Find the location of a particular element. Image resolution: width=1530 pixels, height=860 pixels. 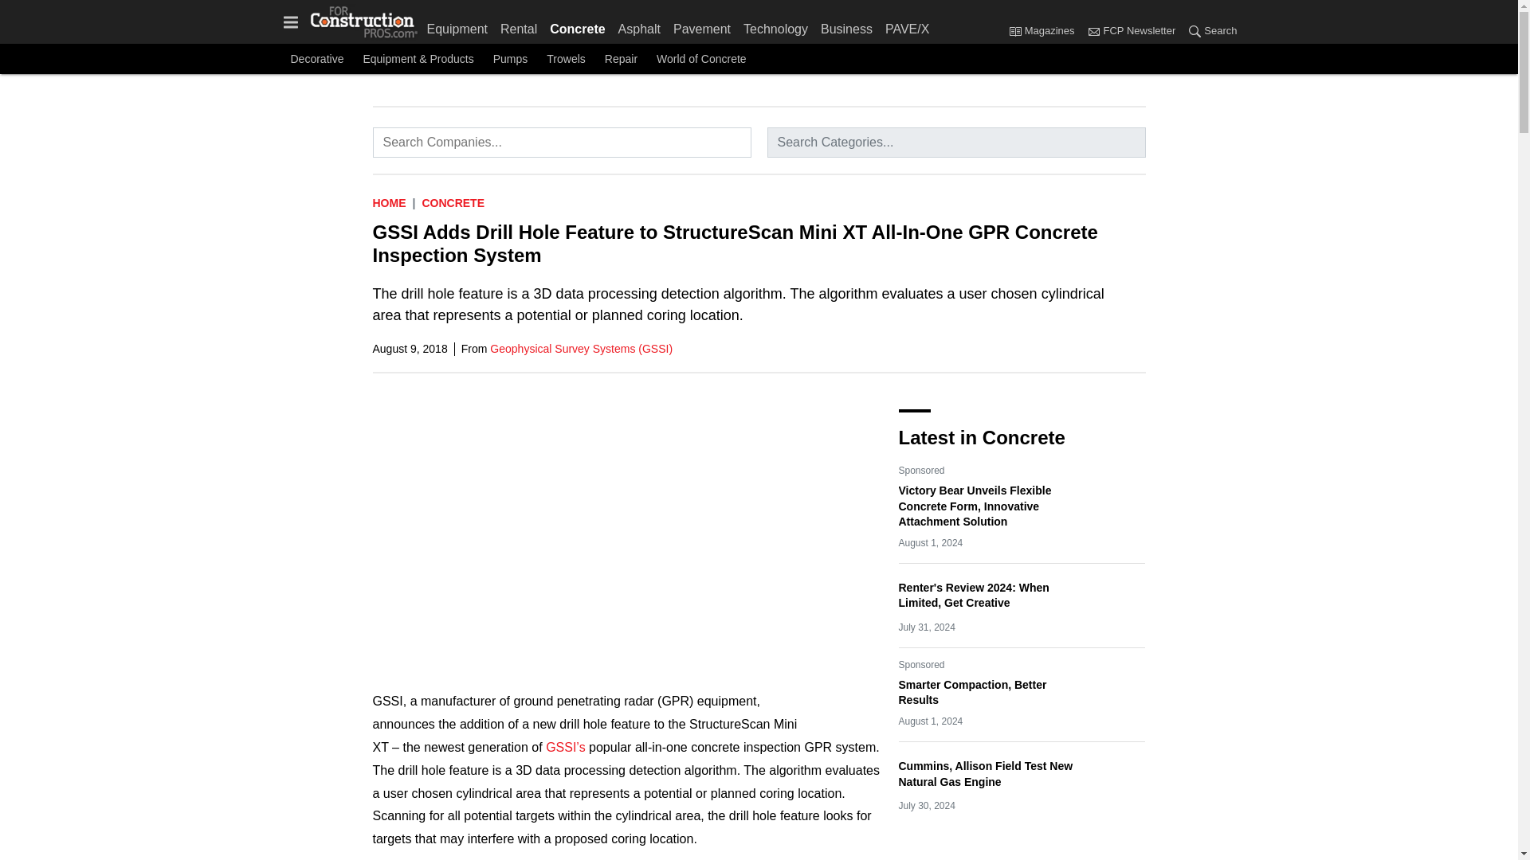

Asphalt is located at coordinates (639, 25).